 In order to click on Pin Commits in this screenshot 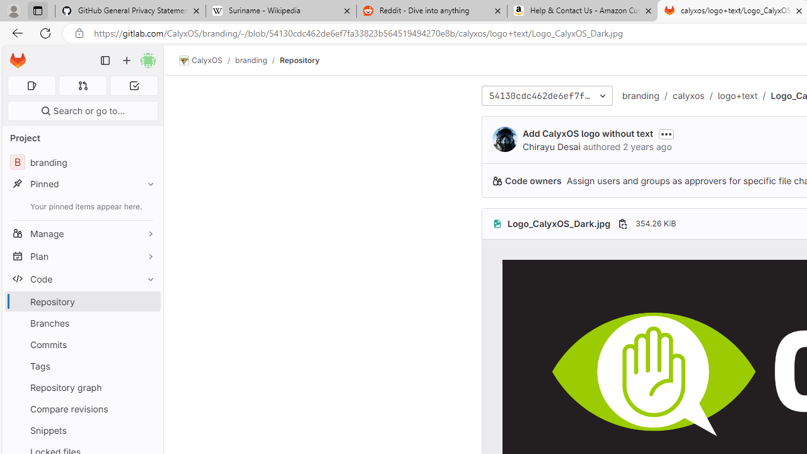, I will do `click(148, 344)`.